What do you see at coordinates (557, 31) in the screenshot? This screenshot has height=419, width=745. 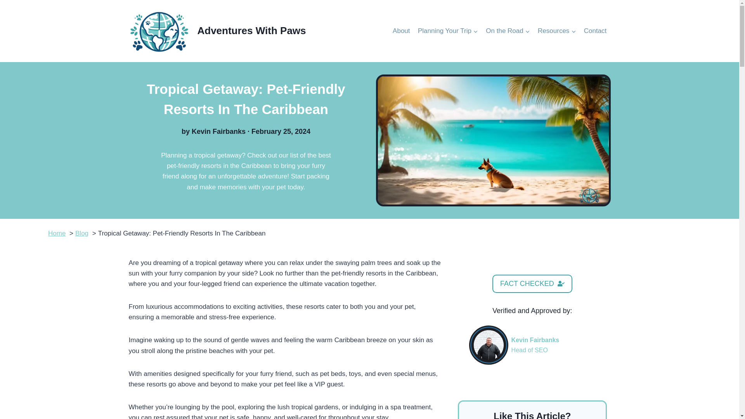 I see `Resources` at bounding box center [557, 31].